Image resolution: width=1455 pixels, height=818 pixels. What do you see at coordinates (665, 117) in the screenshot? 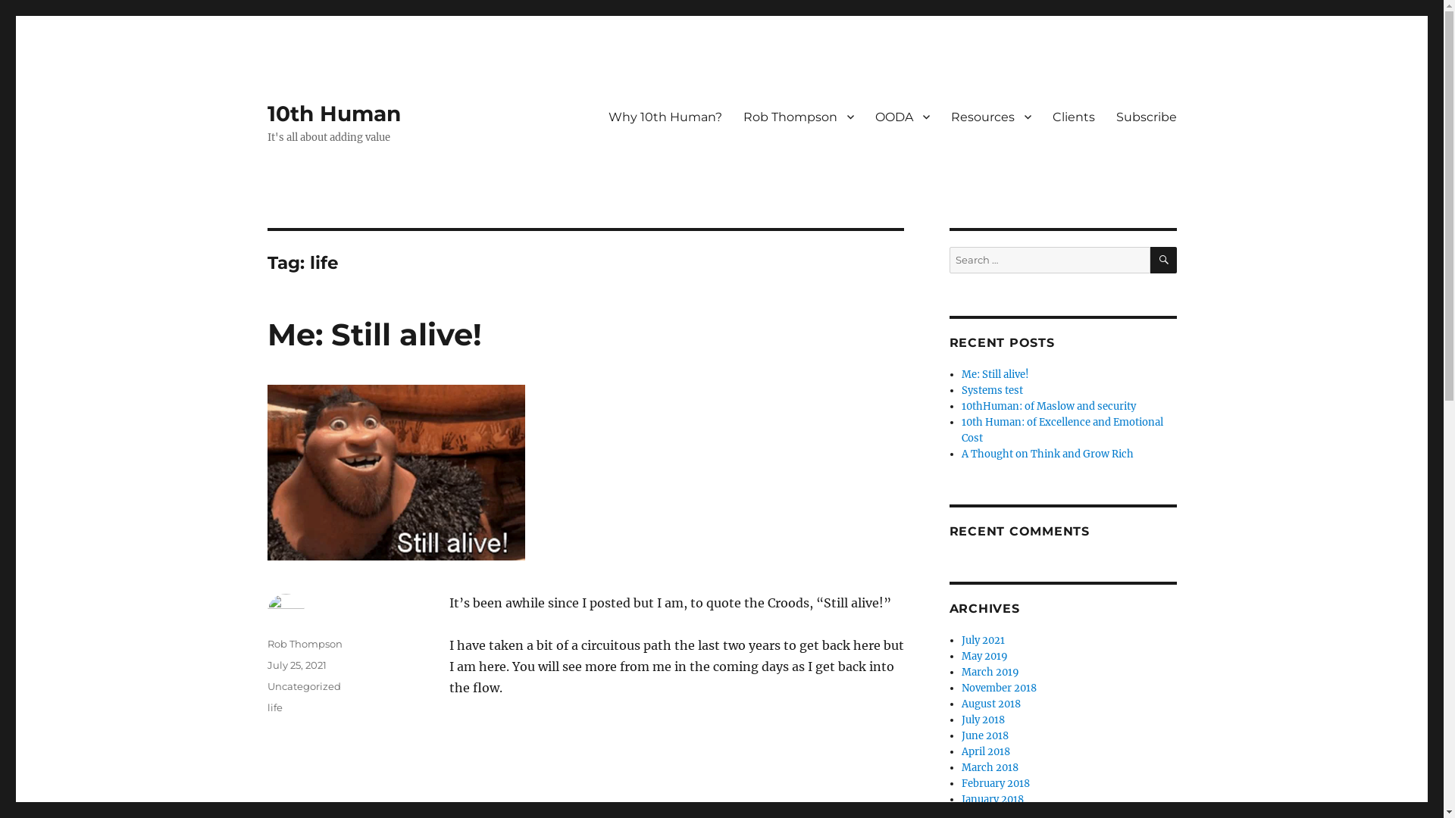
I see `Why 10th Human?` at bounding box center [665, 117].